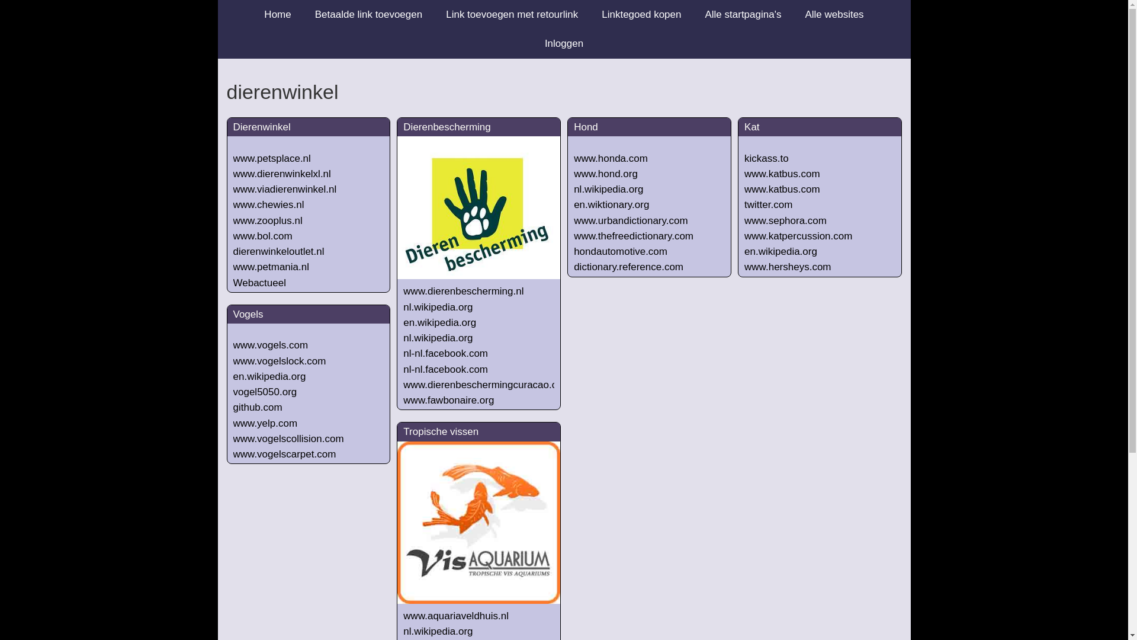 This screenshot has width=1137, height=640. What do you see at coordinates (630, 220) in the screenshot?
I see `www.urbandictionary.com` at bounding box center [630, 220].